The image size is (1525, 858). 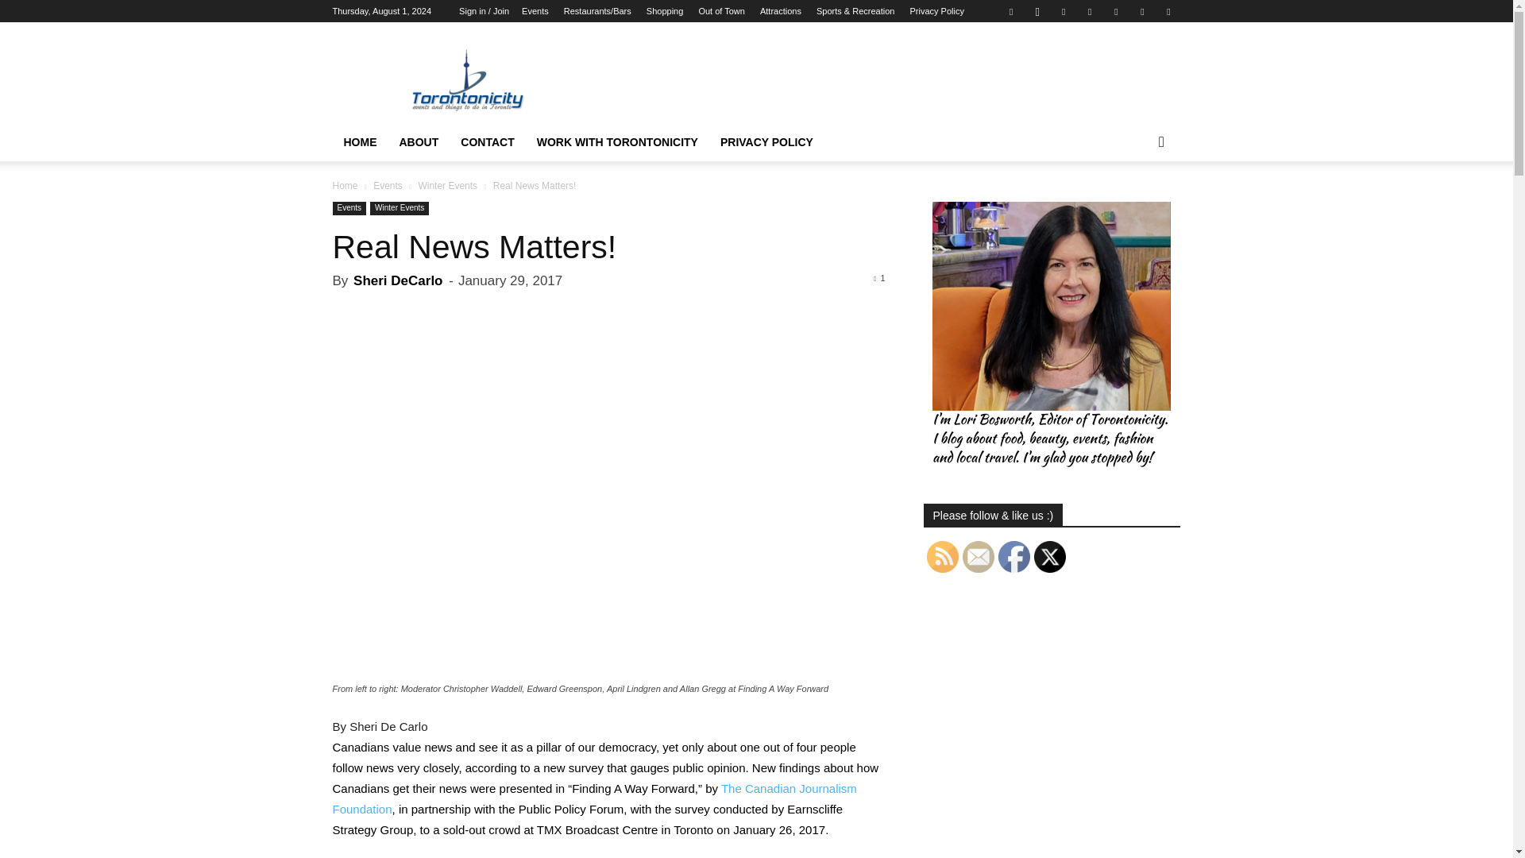 What do you see at coordinates (535, 11) in the screenshot?
I see `Events` at bounding box center [535, 11].